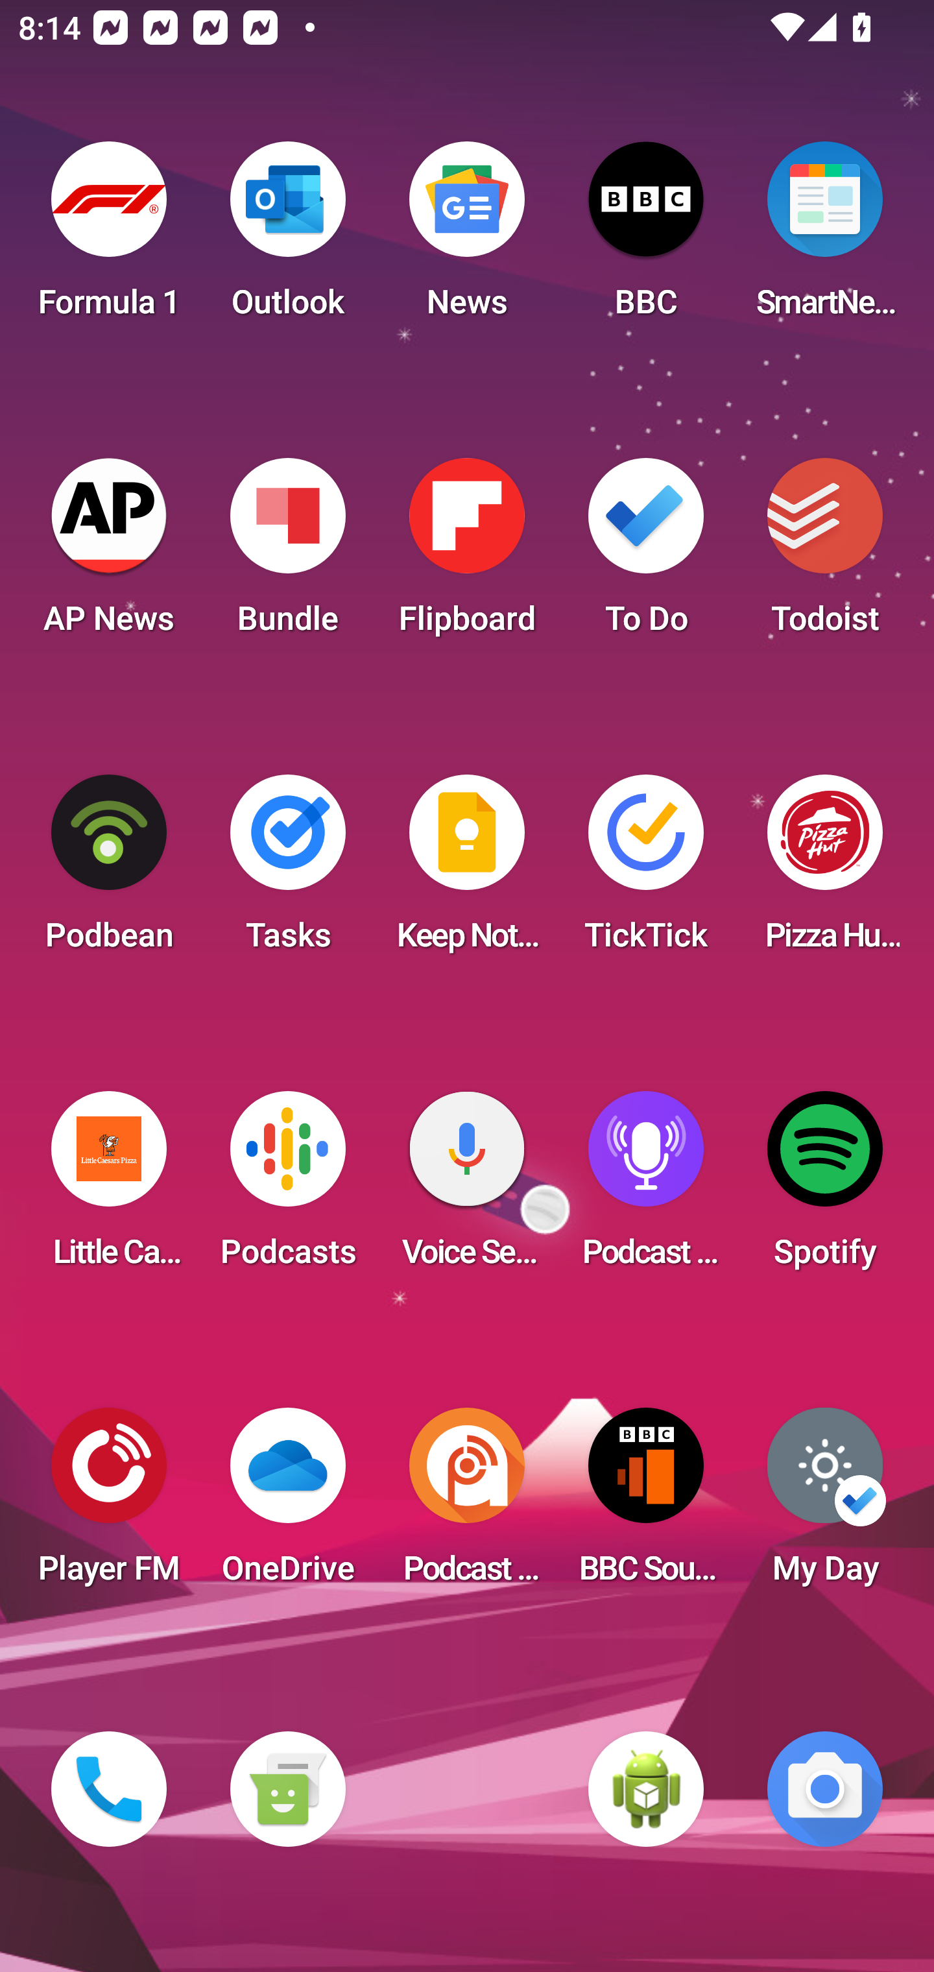 This screenshot has height=1972, width=934. What do you see at coordinates (287, 871) in the screenshot?
I see `Tasks` at bounding box center [287, 871].